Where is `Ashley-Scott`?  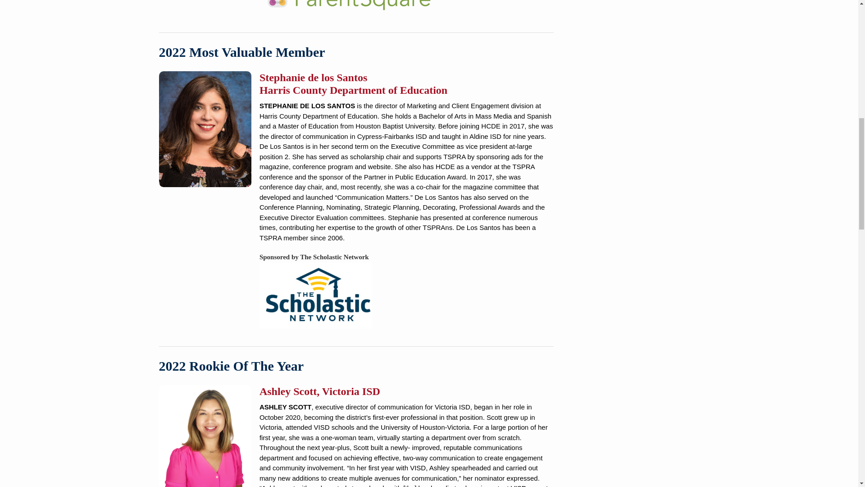
Ashley-Scott is located at coordinates (205, 436).